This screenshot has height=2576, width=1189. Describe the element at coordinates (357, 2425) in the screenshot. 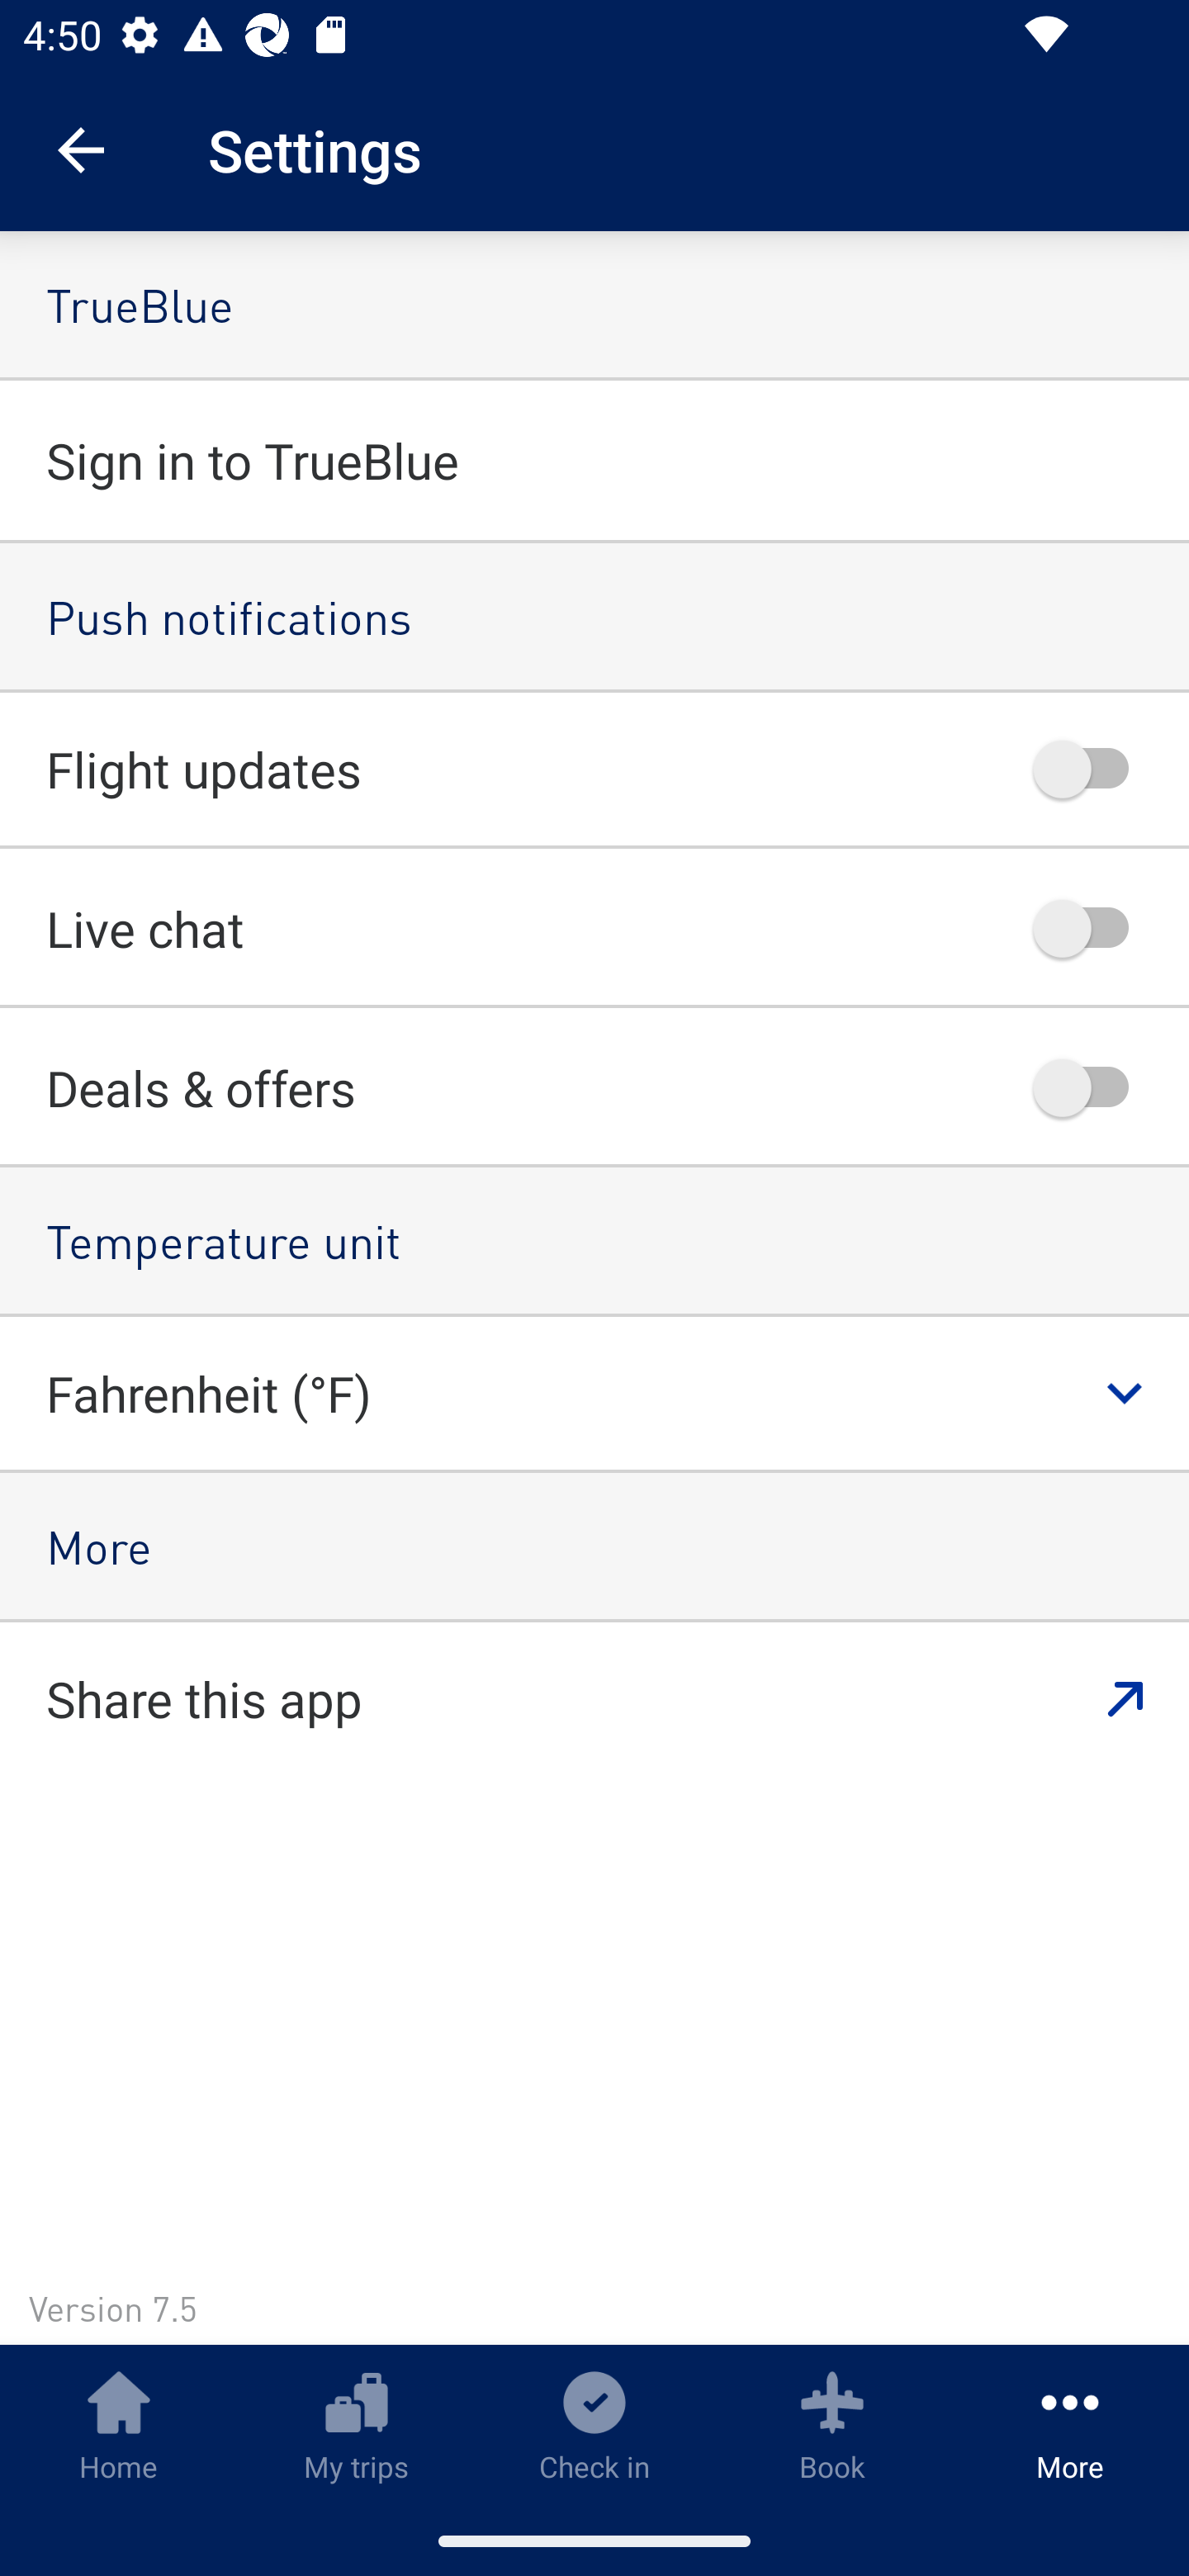

I see `My trips` at that location.